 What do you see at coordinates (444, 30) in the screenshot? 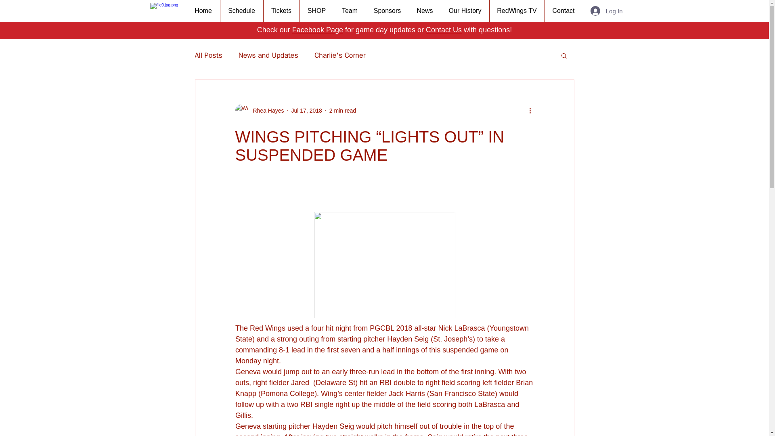
I see `Contact Us` at bounding box center [444, 30].